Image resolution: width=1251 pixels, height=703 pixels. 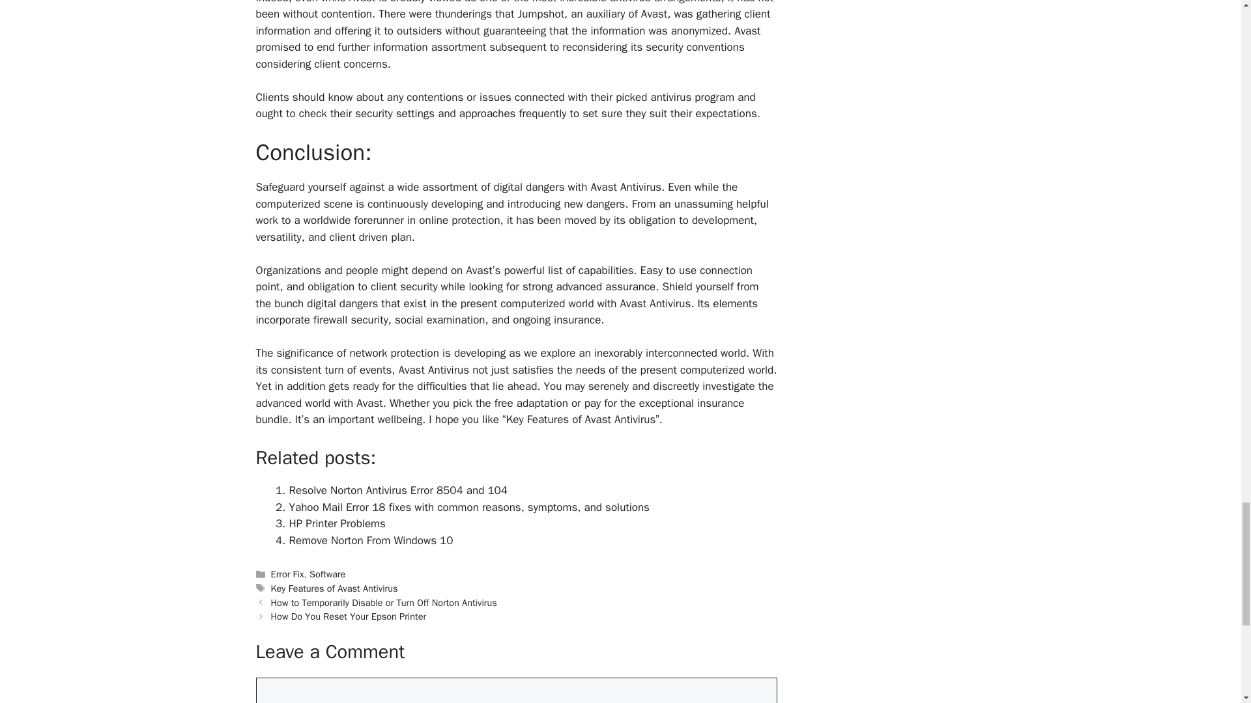 What do you see at coordinates (398, 490) in the screenshot?
I see `Resolve Norton Antivirus Error 8504 and 104` at bounding box center [398, 490].